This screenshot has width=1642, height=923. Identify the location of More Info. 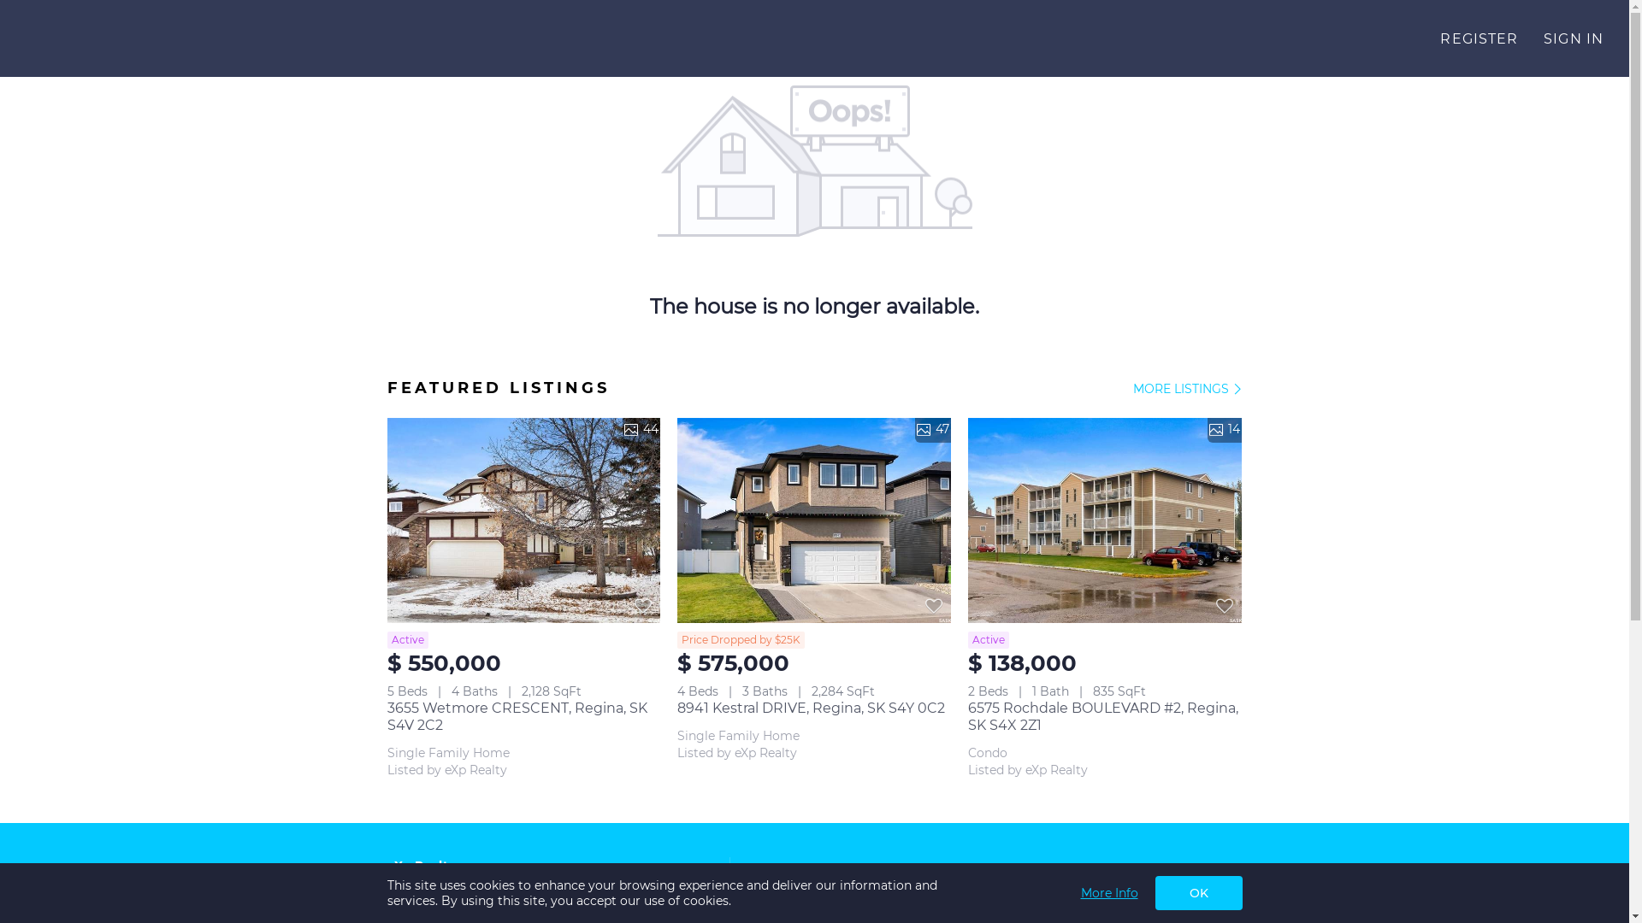
(1110, 893).